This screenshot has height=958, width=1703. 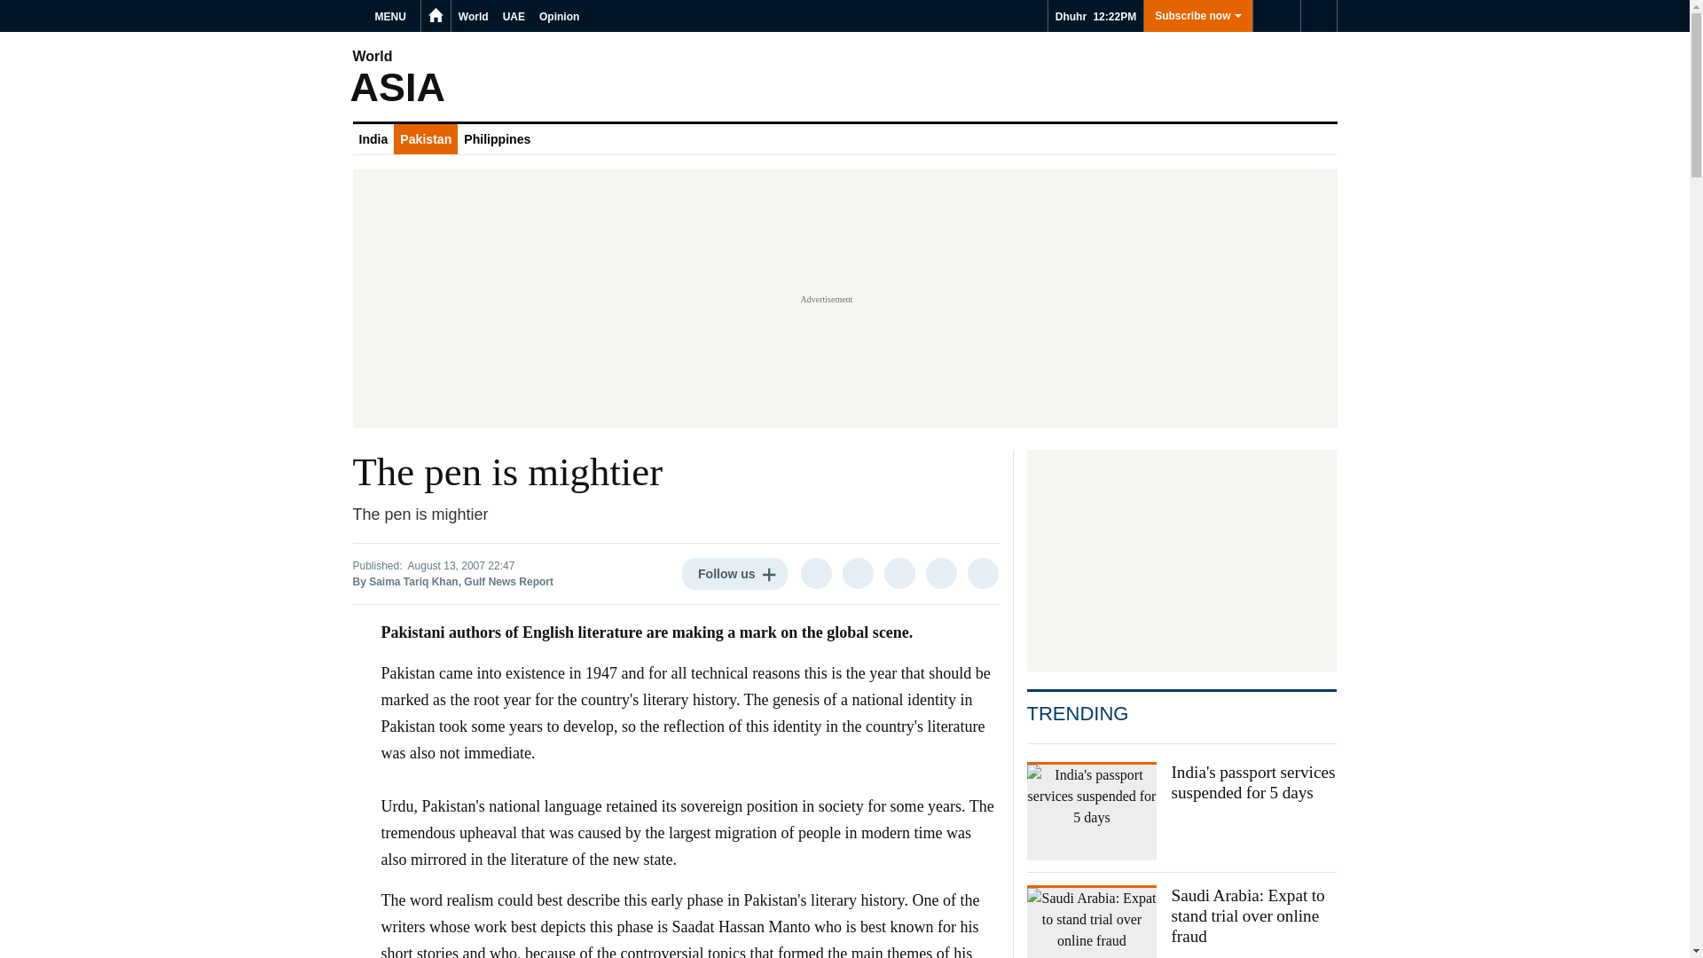 What do you see at coordinates (559, 16) in the screenshot?
I see `Opinion` at bounding box center [559, 16].